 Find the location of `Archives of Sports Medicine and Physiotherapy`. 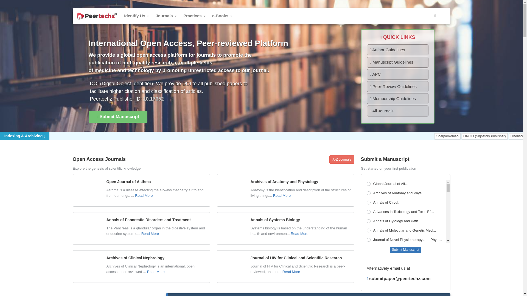

Archives of Sports Medicine and Physiotherapy is located at coordinates (406, 269).